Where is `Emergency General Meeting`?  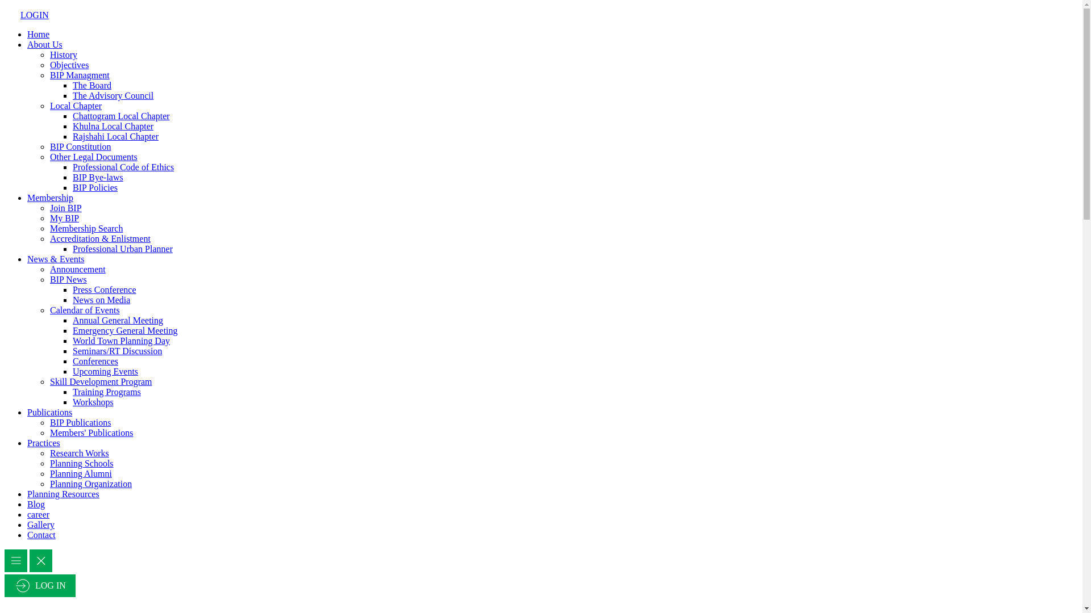 Emergency General Meeting is located at coordinates (125, 330).